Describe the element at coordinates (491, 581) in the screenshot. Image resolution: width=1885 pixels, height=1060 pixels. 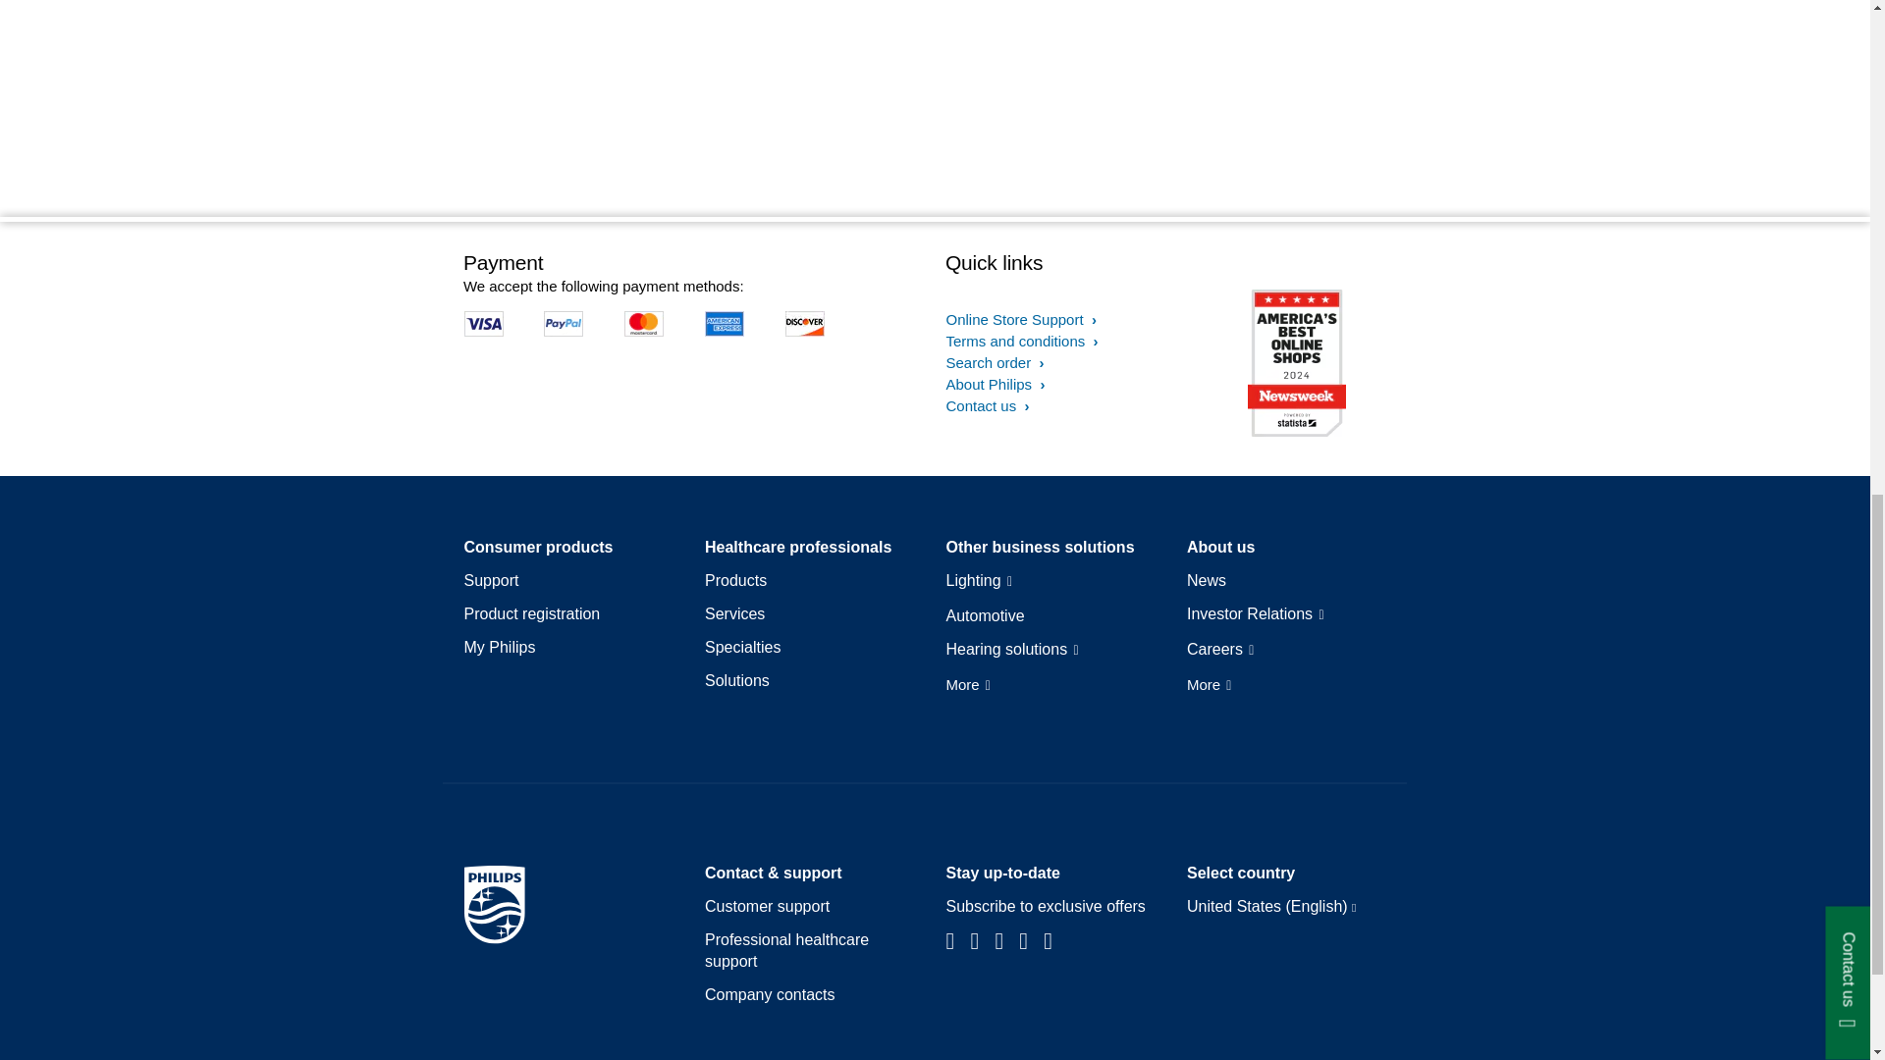
I see `Support` at that location.